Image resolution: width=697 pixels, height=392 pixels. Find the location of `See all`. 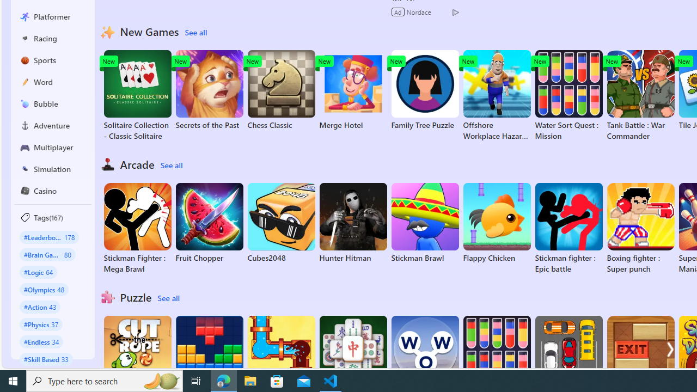

See all is located at coordinates (168, 298).